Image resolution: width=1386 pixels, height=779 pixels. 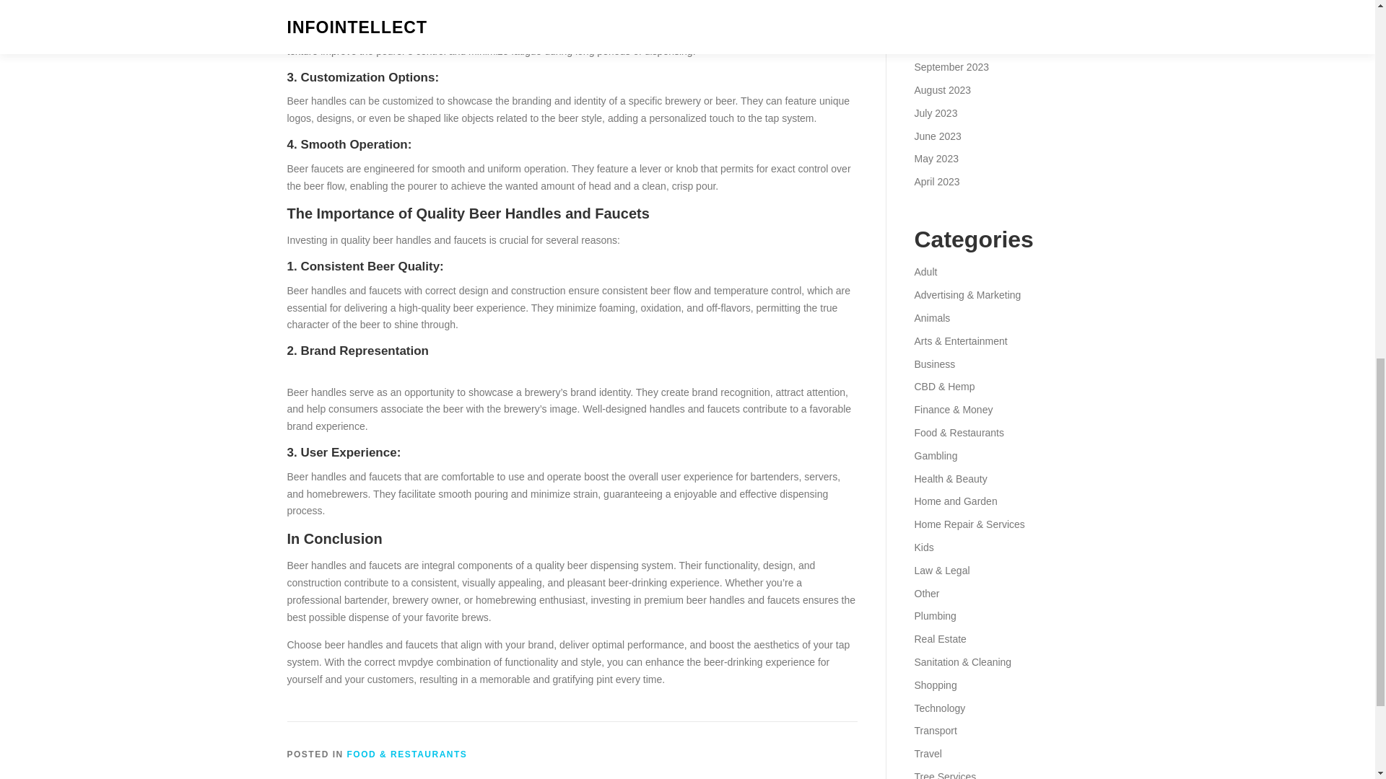 What do you see at coordinates (951, 67) in the screenshot?
I see `September 2023` at bounding box center [951, 67].